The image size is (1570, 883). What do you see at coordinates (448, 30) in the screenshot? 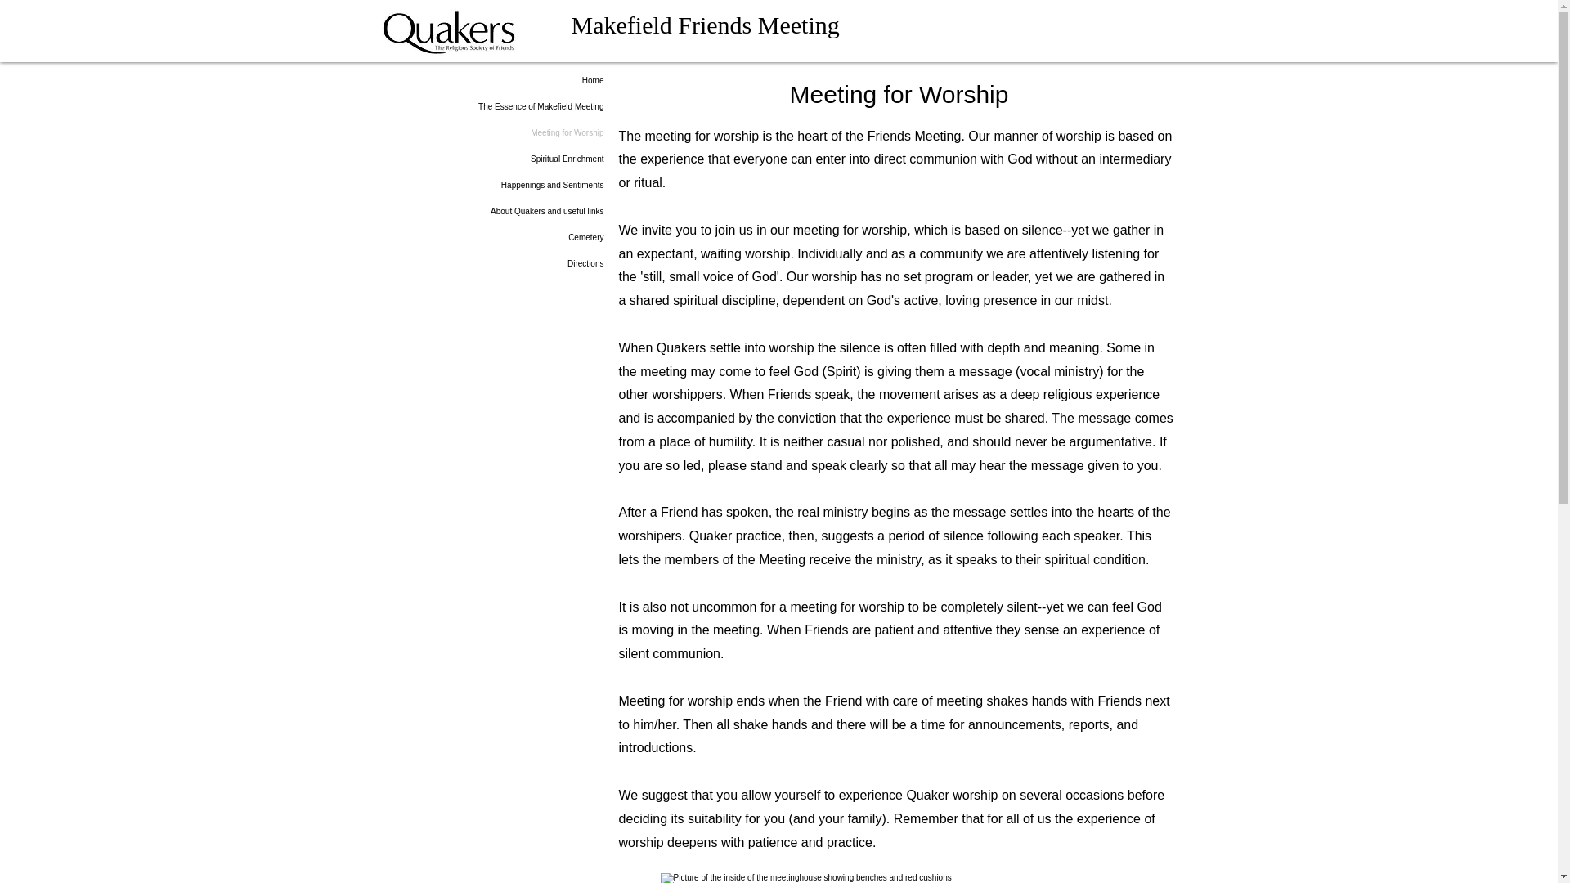
I see `QuakersRSF.jpg` at bounding box center [448, 30].